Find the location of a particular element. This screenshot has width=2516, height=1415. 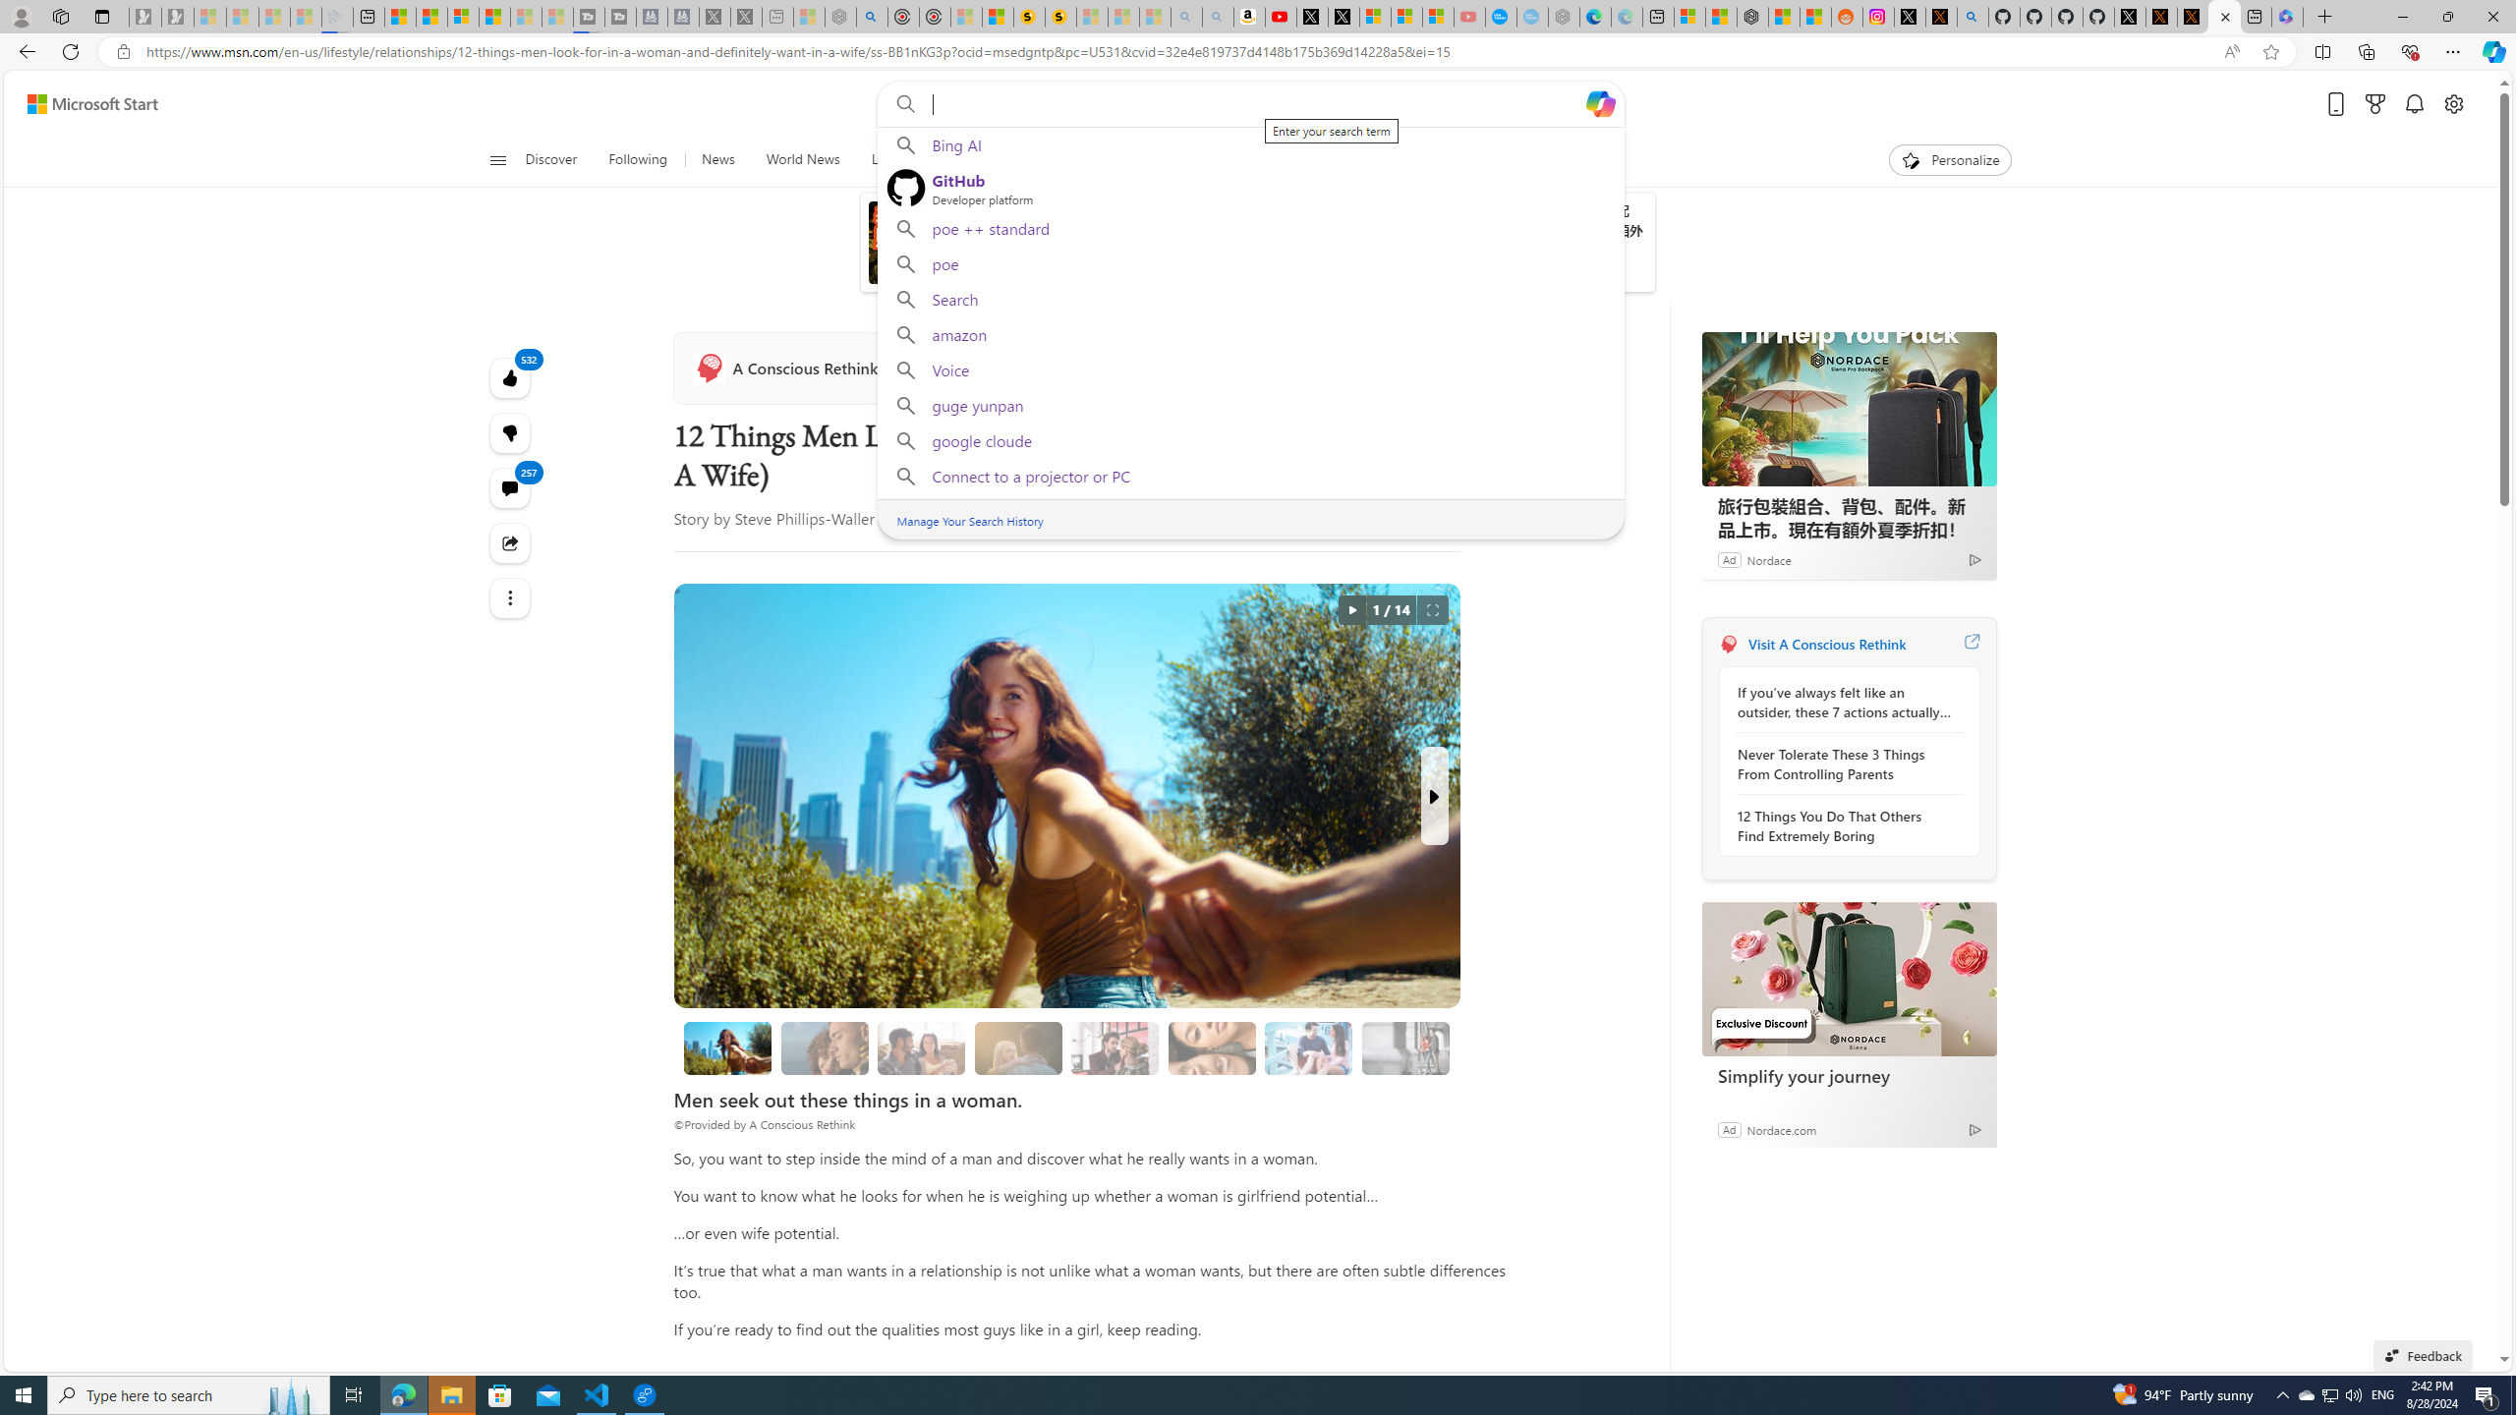

Newsletter Sign Up - Sleeping is located at coordinates (177, 17).